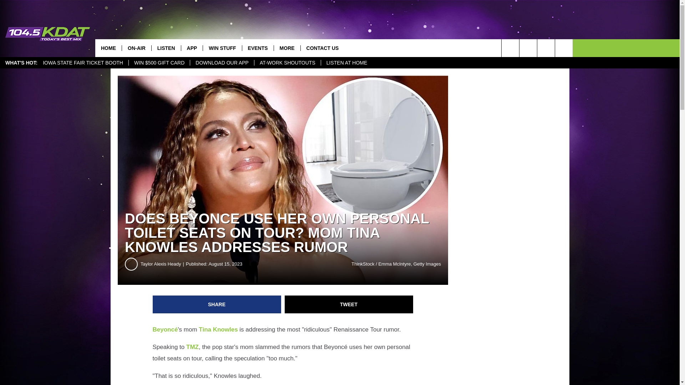 The height and width of the screenshot is (385, 685). I want to click on MORE, so click(287, 48).